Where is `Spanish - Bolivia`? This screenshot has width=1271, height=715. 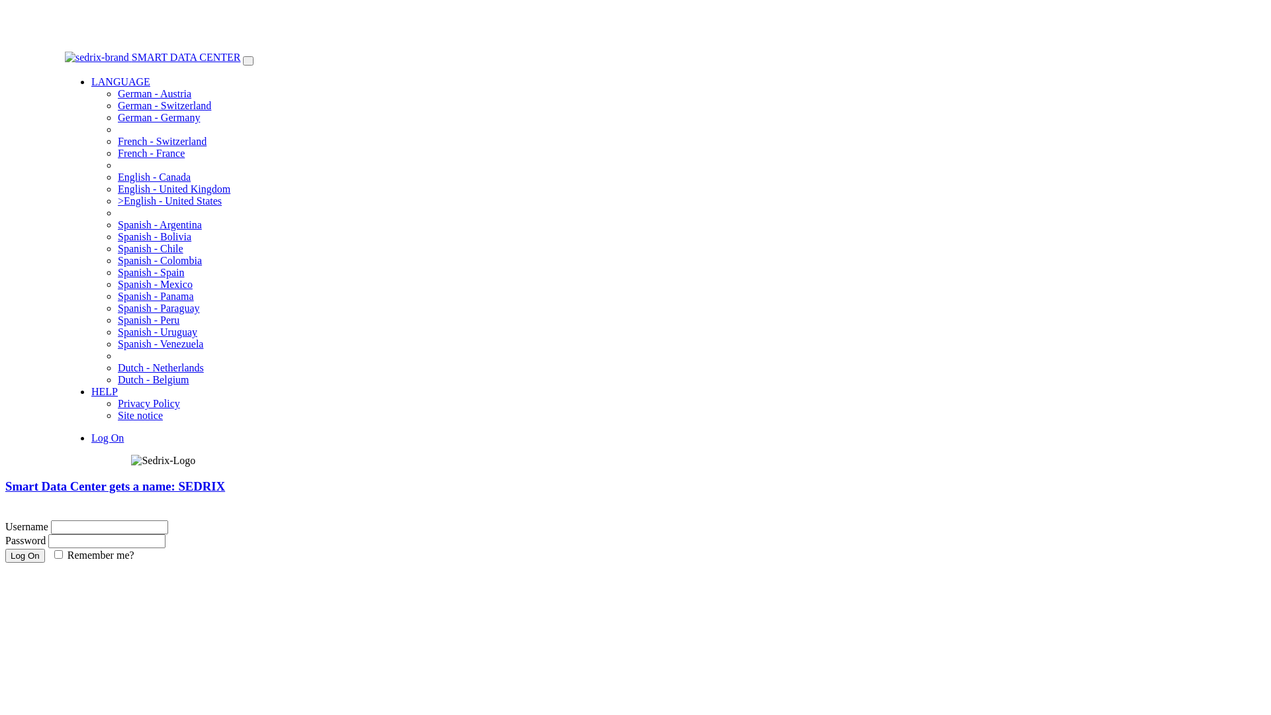 Spanish - Bolivia is located at coordinates (155, 237).